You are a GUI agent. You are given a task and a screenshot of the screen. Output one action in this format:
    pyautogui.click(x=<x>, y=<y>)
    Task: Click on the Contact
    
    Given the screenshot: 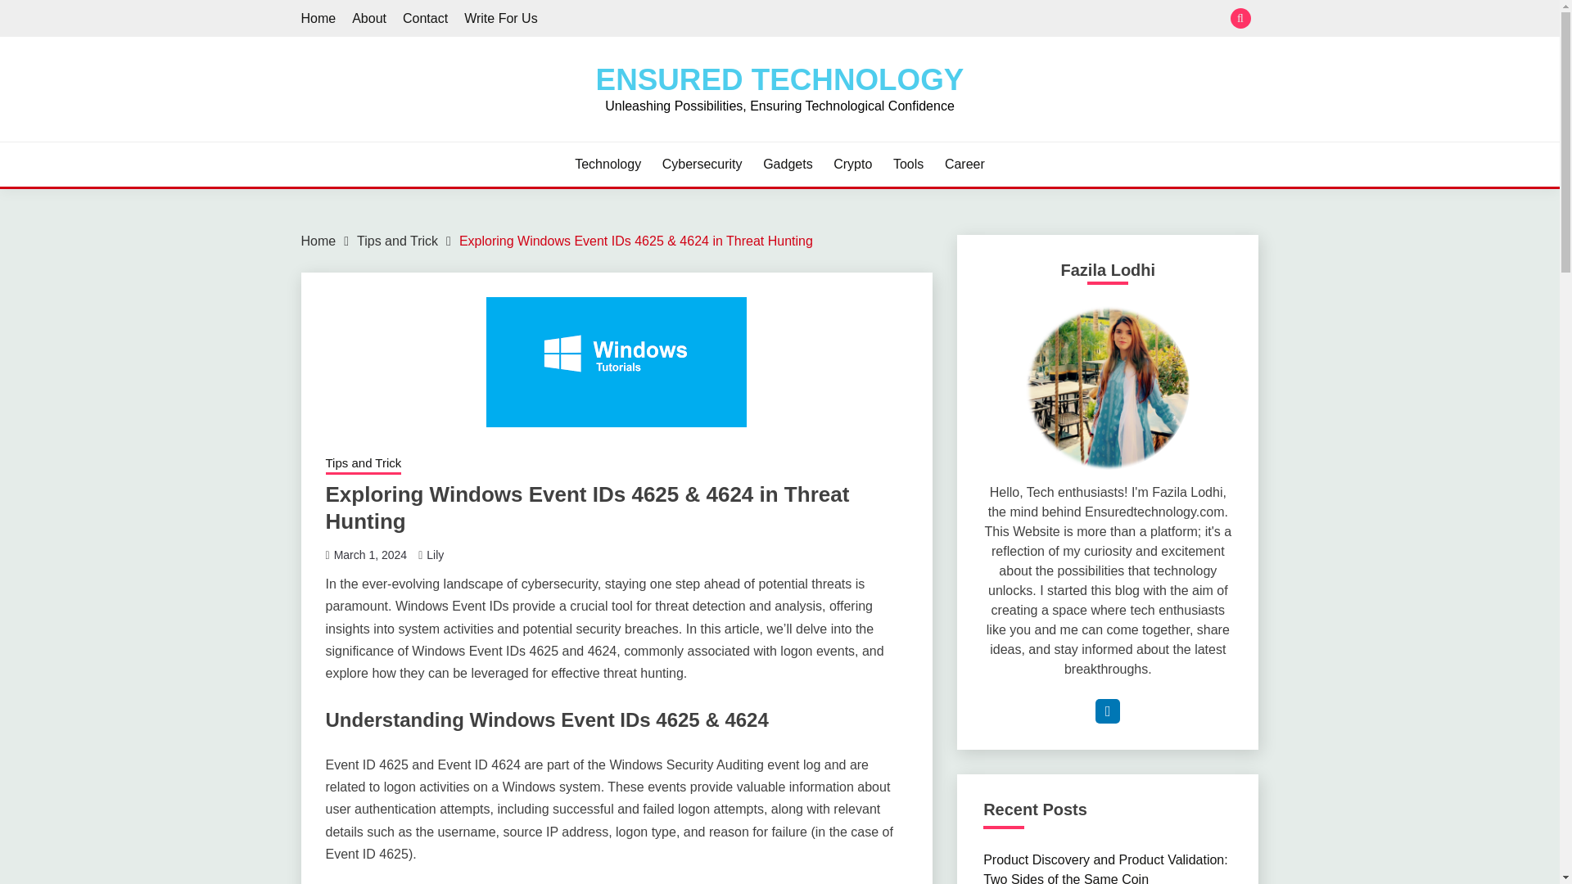 What is the action you would take?
    pyautogui.click(x=425, y=18)
    